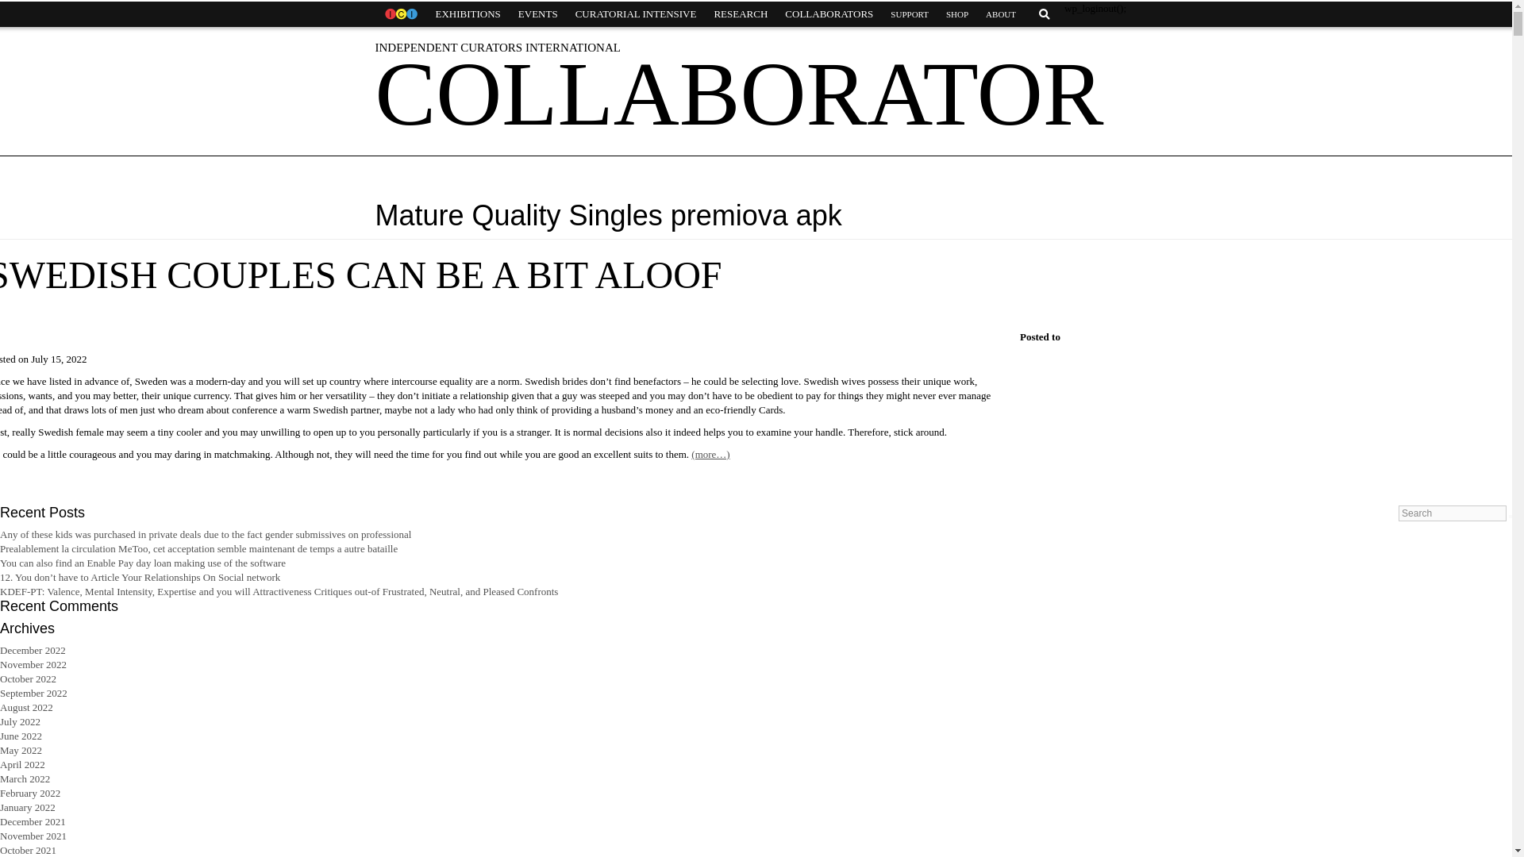 This screenshot has width=1524, height=857. What do you see at coordinates (740, 14) in the screenshot?
I see `RESEARCH` at bounding box center [740, 14].